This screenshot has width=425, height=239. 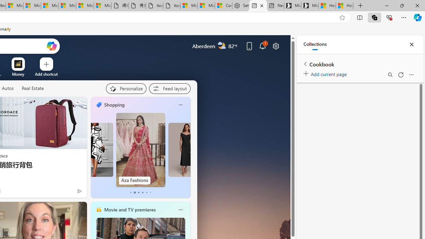 I want to click on Shopping, so click(x=114, y=105).